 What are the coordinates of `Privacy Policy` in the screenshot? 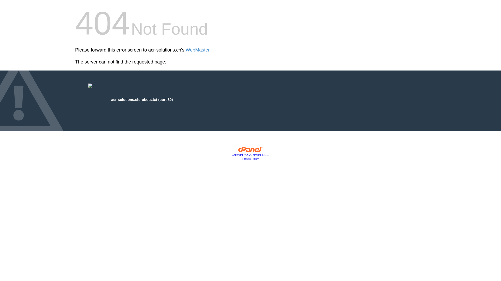 It's located at (250, 159).